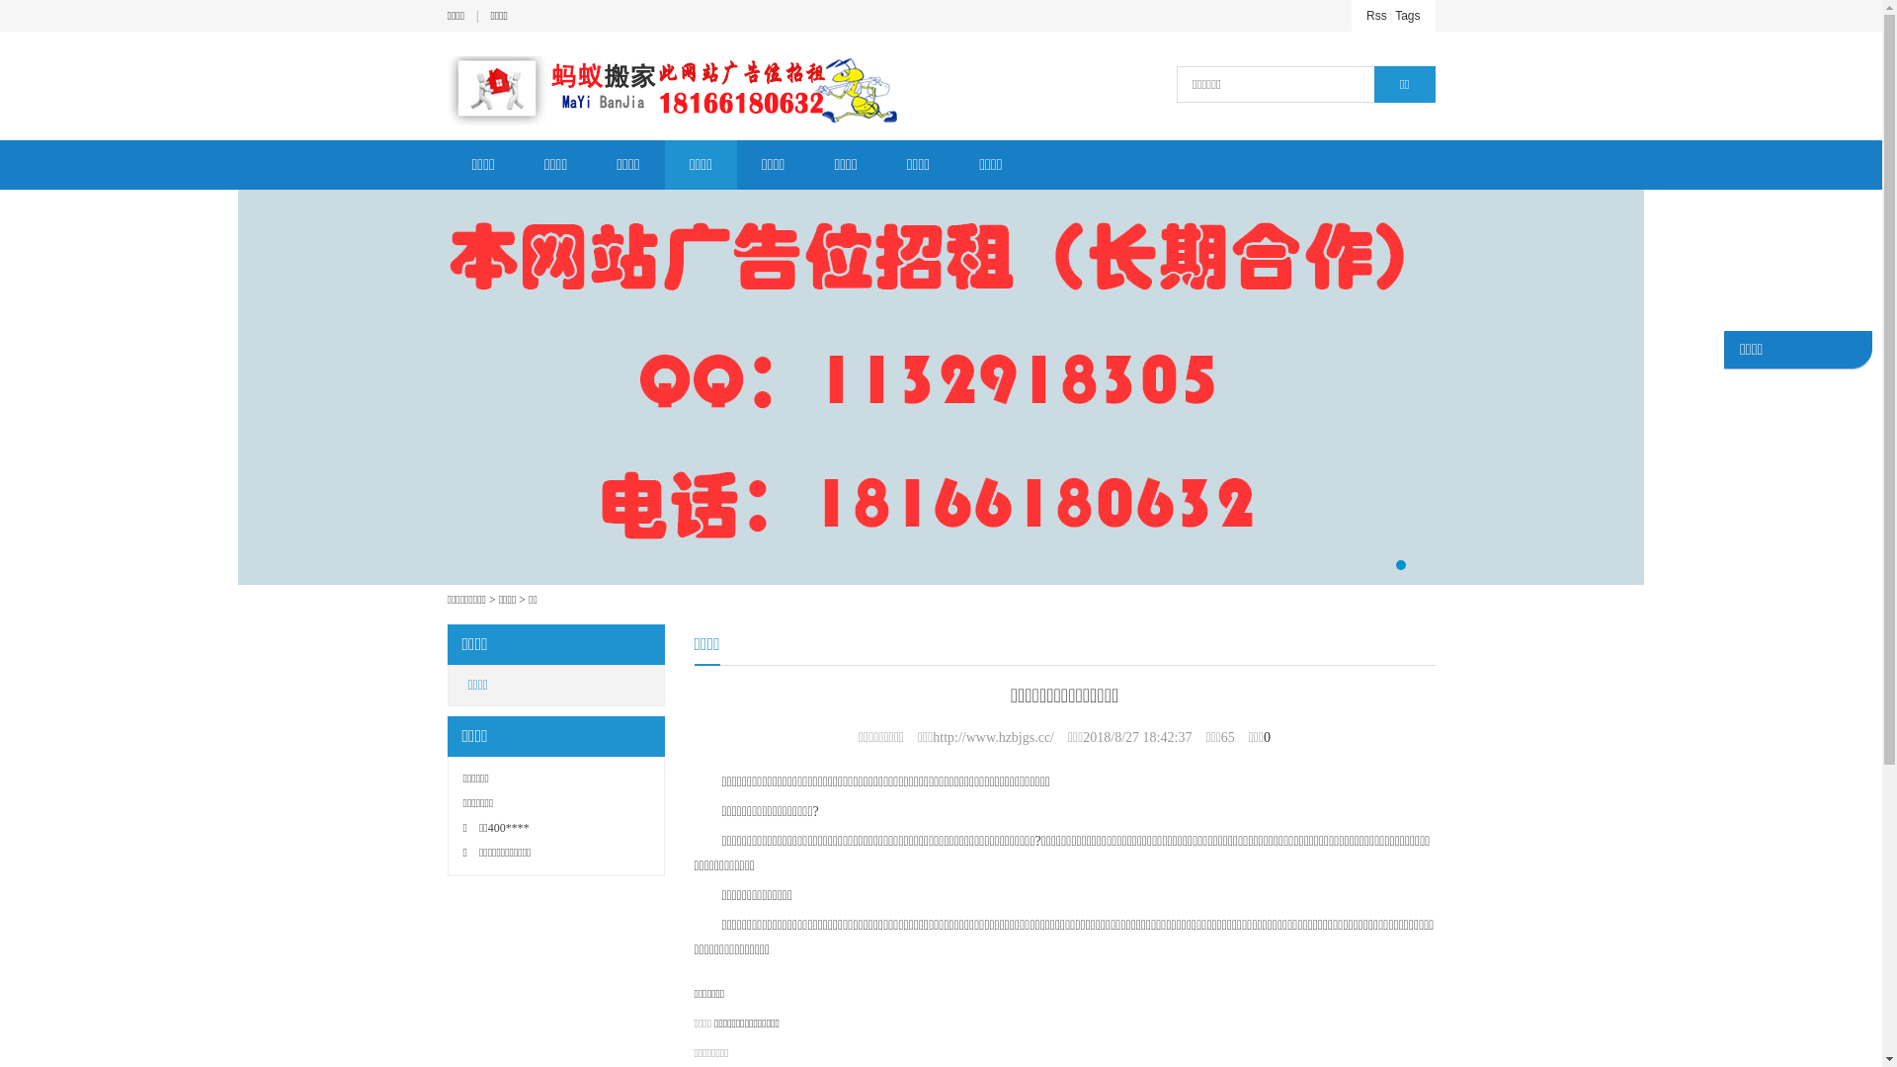 The height and width of the screenshot is (1067, 1897). Describe the element at coordinates (1377, 16) in the screenshot. I see `Rss` at that location.